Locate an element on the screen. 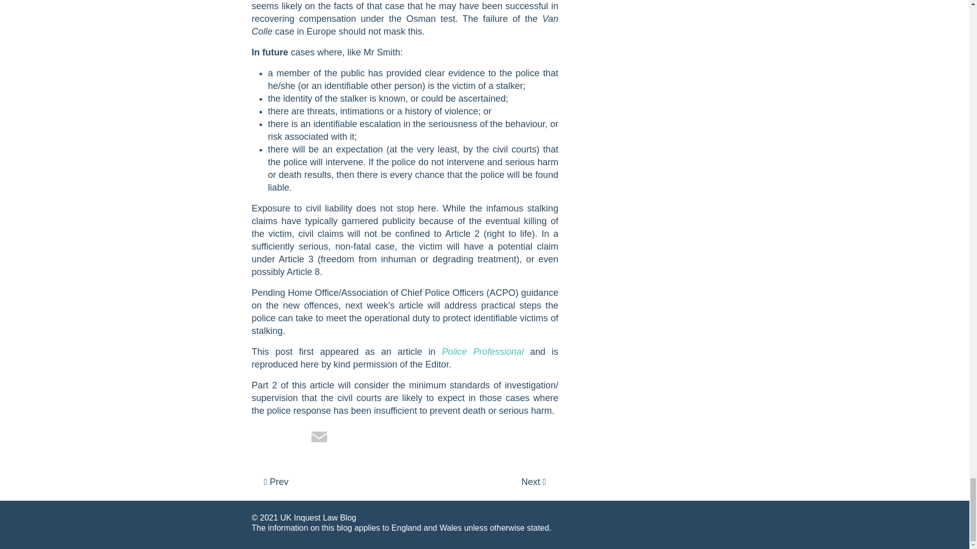 The height and width of the screenshot is (549, 977). LinkedIn is located at coordinates (292, 439).